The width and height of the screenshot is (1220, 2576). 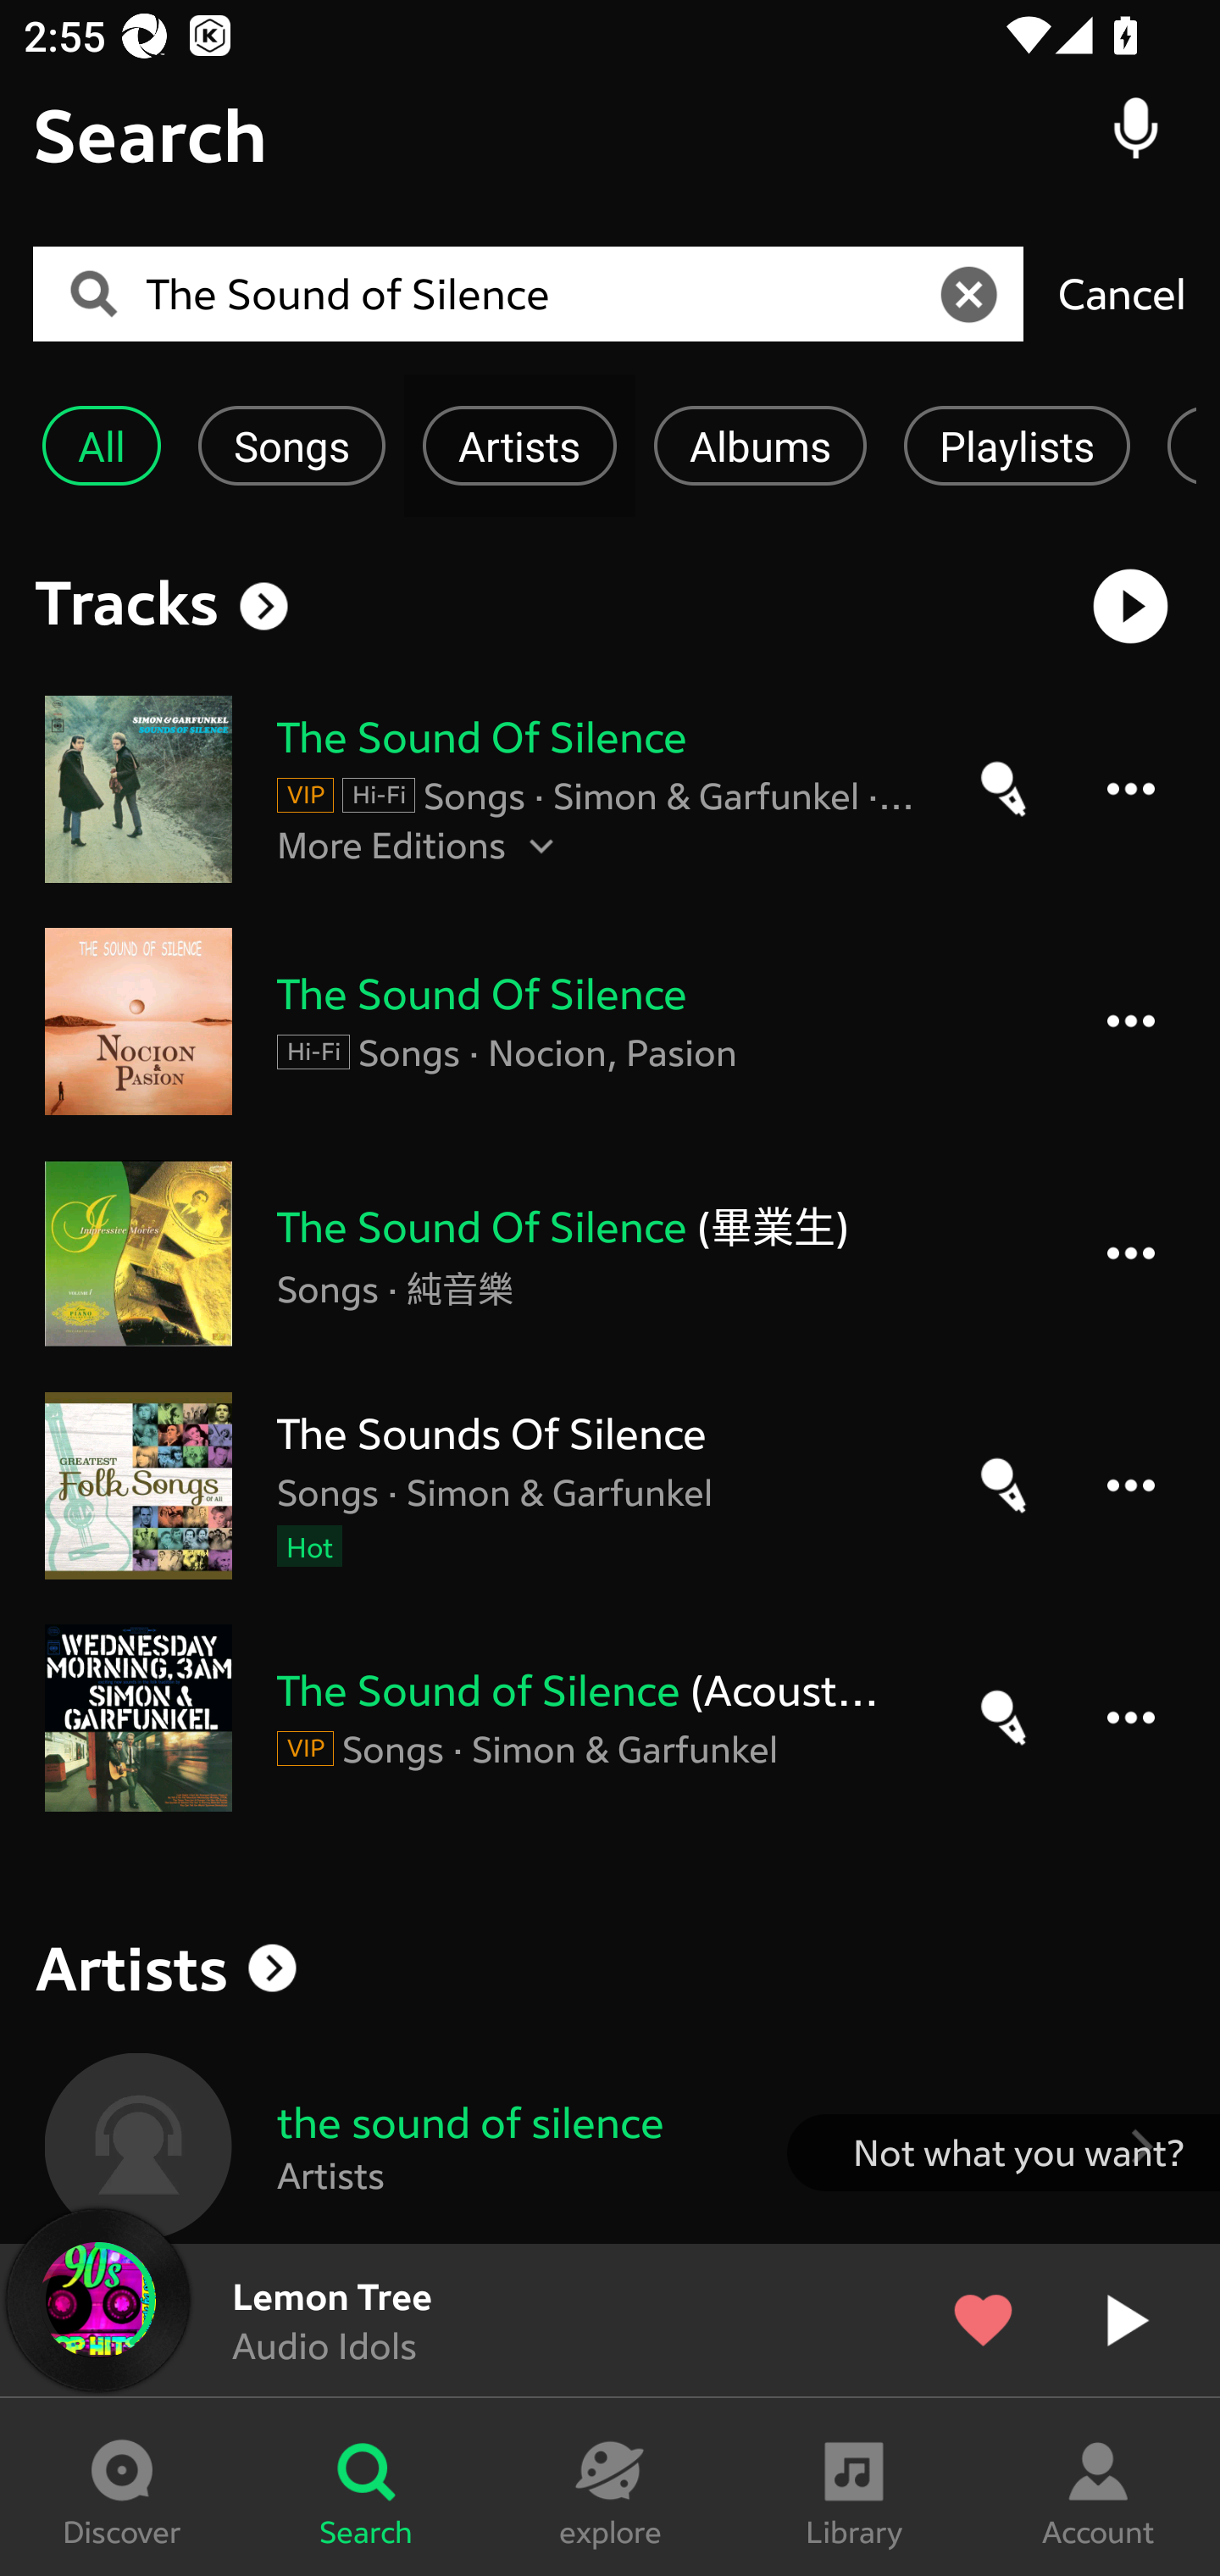 I want to click on More Editions, so click(x=596, y=844).